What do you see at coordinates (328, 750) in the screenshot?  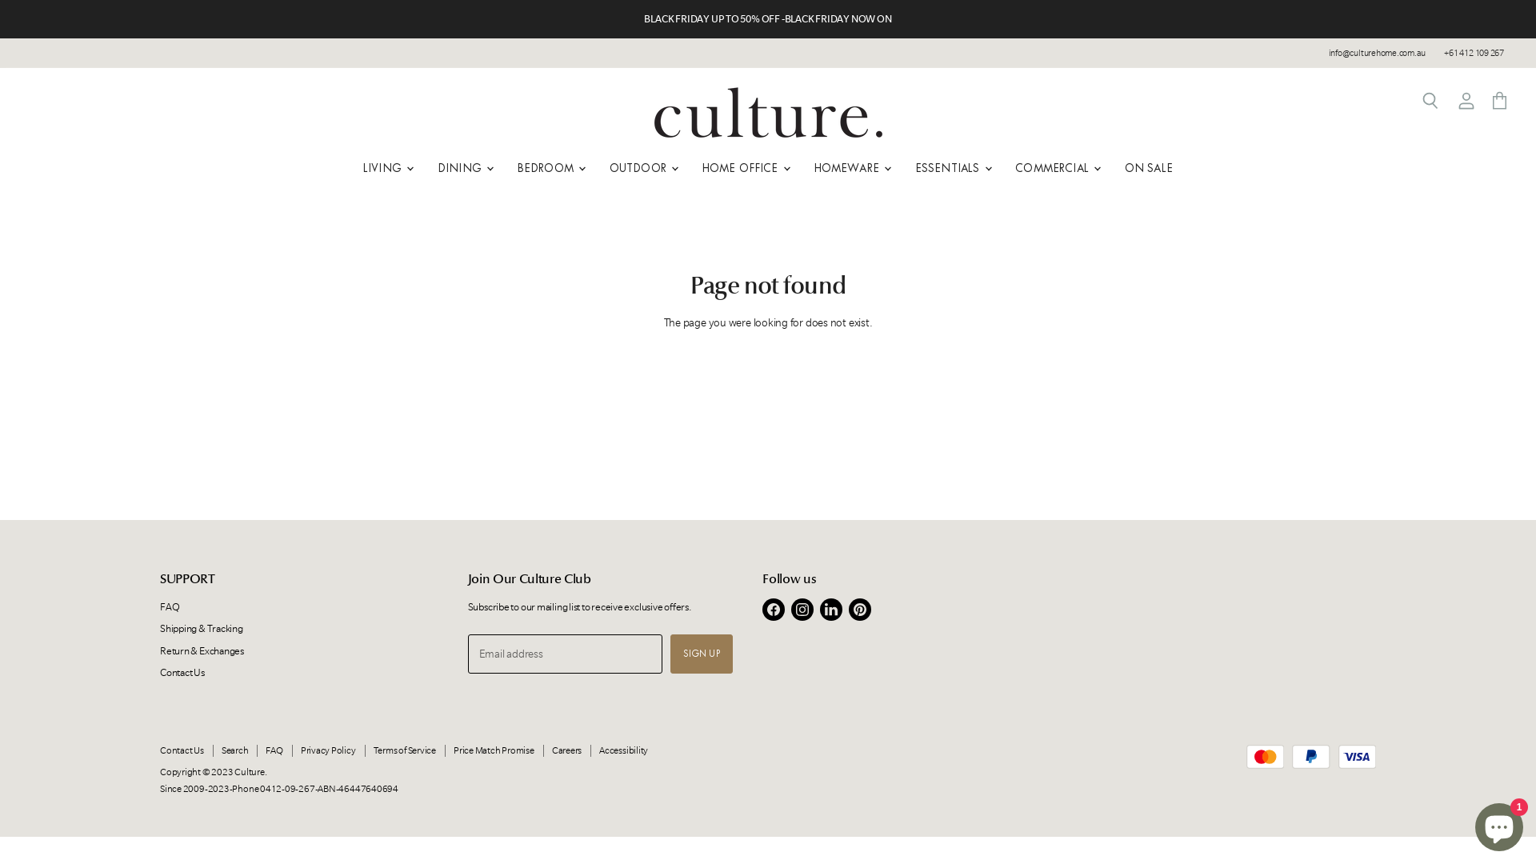 I see `Privacy Policy` at bounding box center [328, 750].